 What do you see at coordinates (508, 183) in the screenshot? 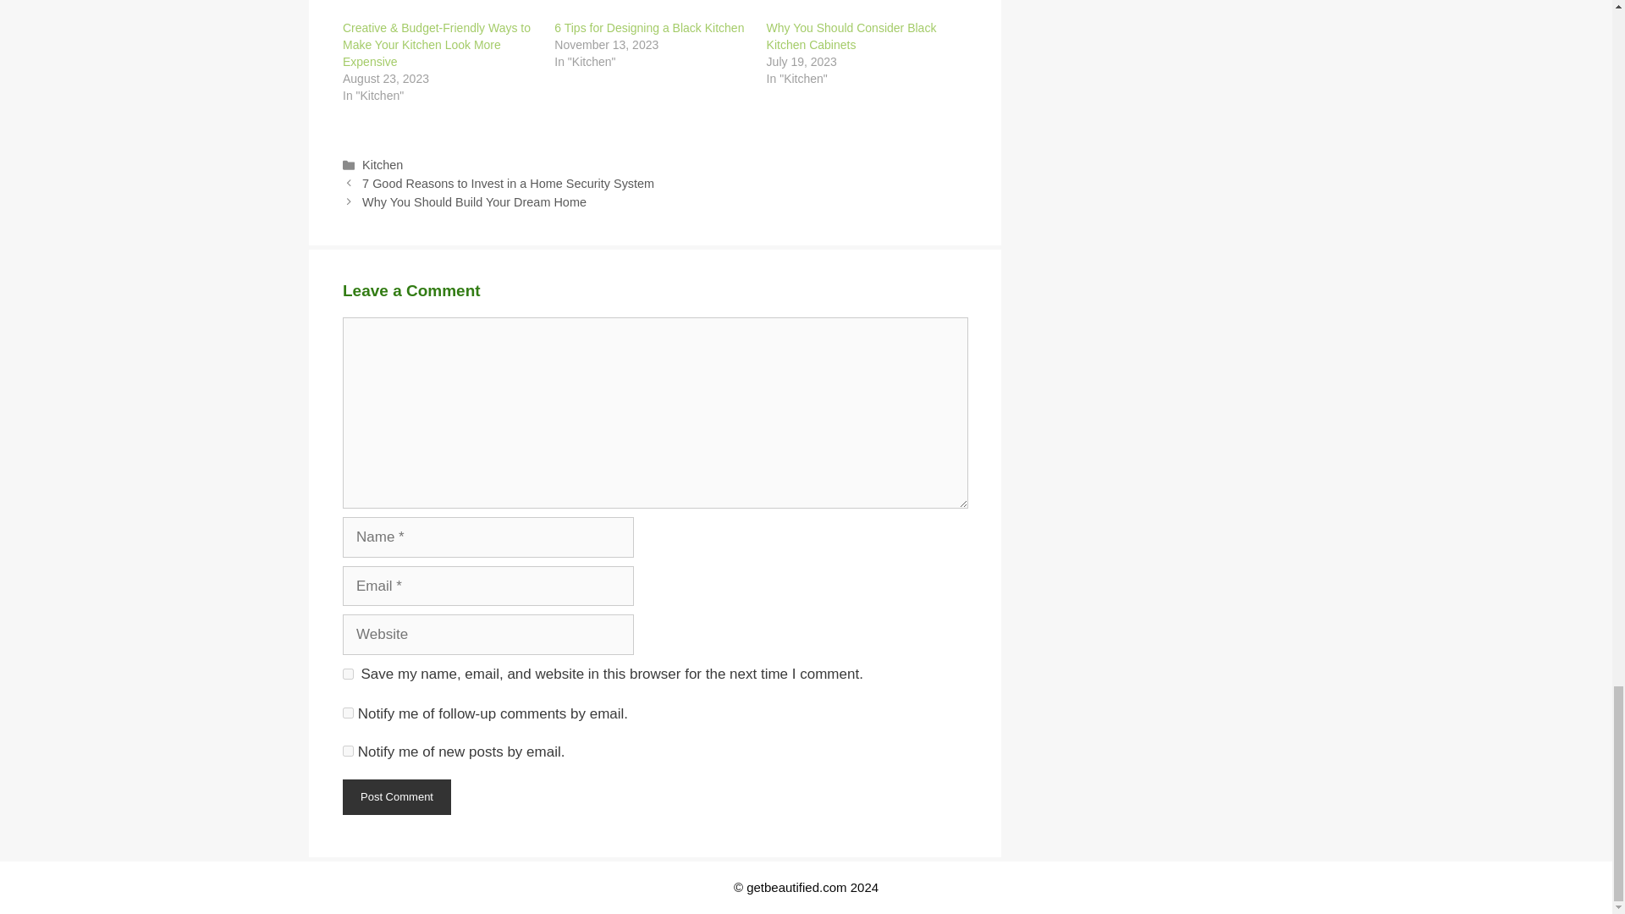
I see `7 Good Reasons to Invest in a Home Security System` at bounding box center [508, 183].